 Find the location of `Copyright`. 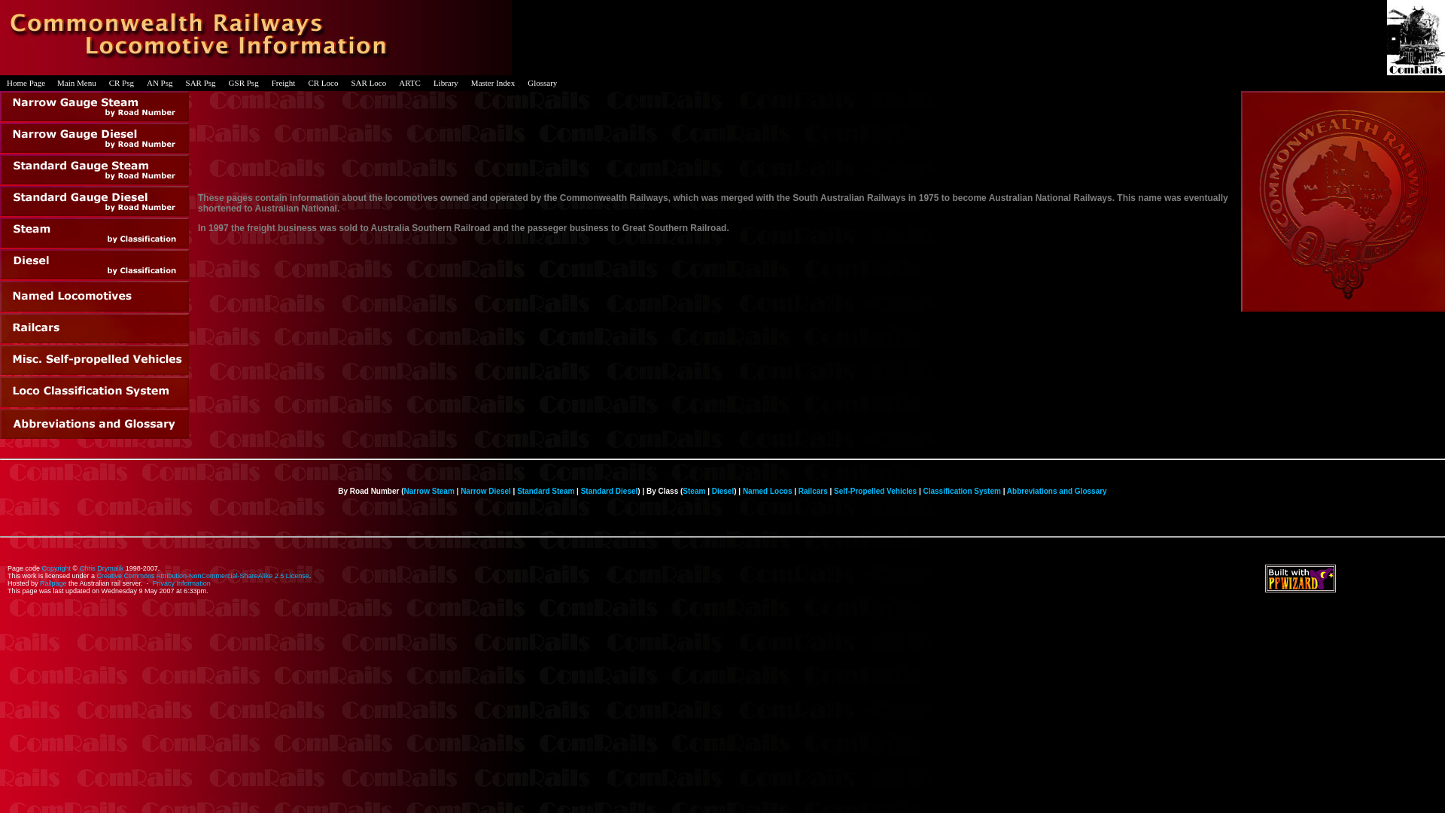

Copyright is located at coordinates (57, 568).